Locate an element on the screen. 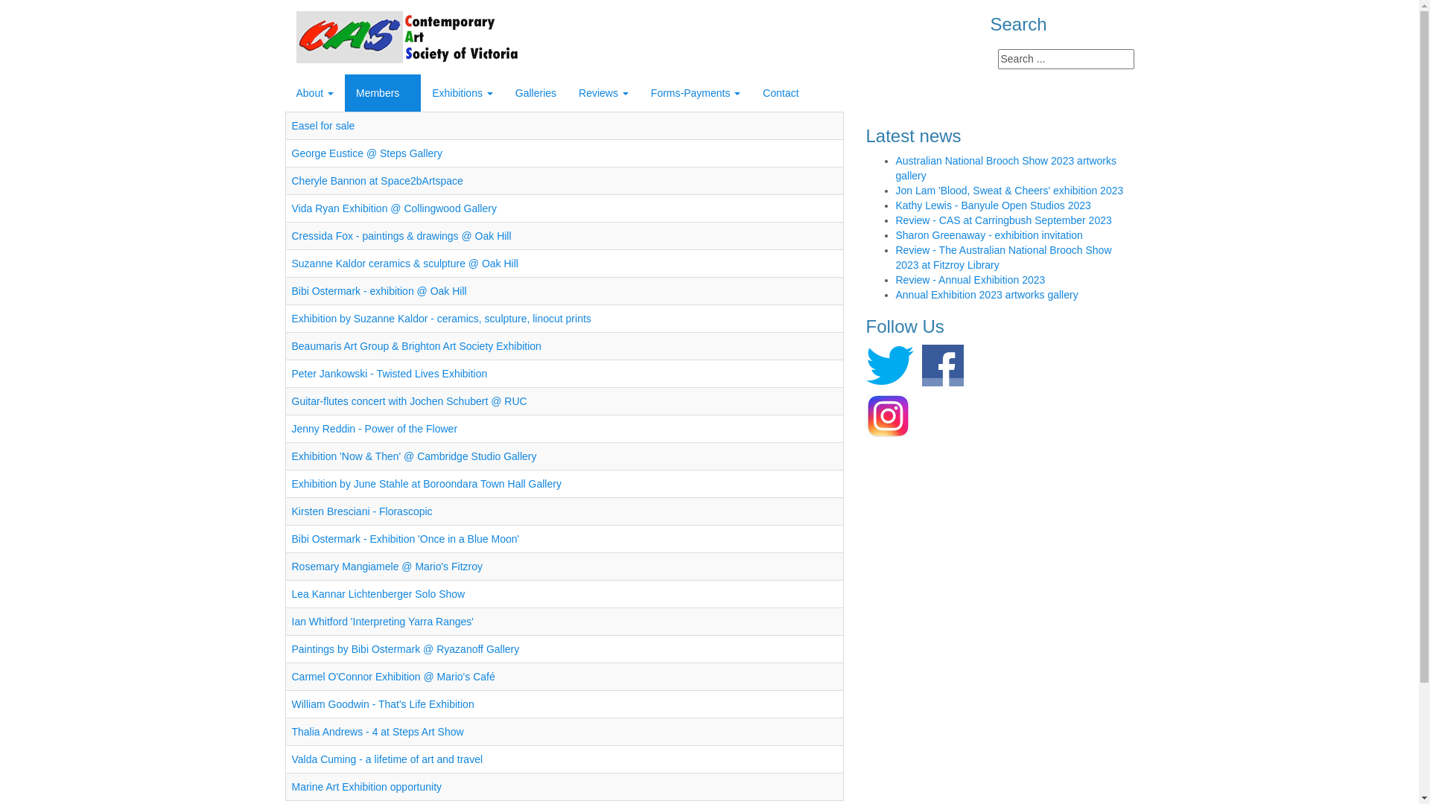 This screenshot has width=1430, height=804. Thalia Andrews - 4 at Steps Art Show is located at coordinates (378, 732).